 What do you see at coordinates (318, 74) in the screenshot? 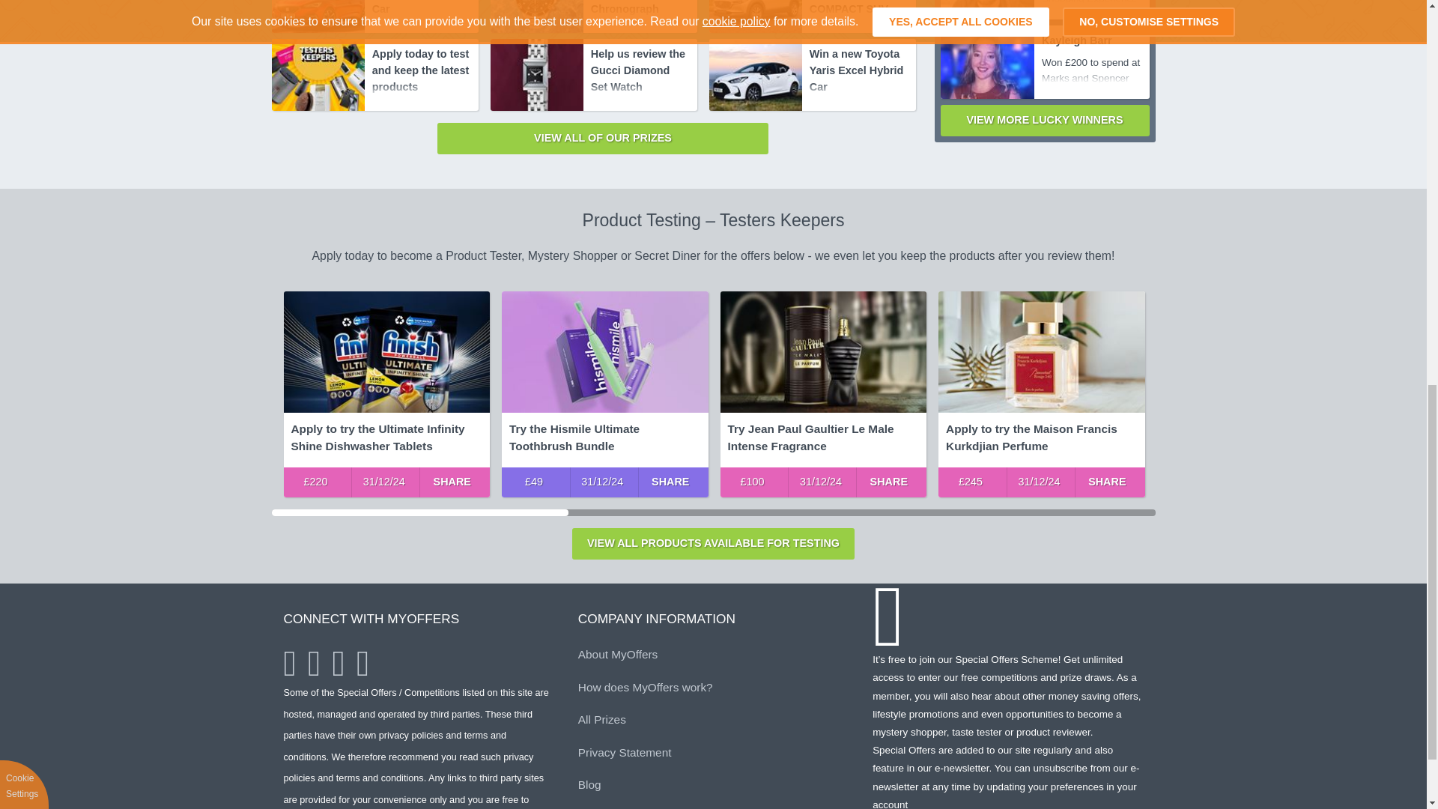
I see `Apply today to test and keep the latest products` at bounding box center [318, 74].